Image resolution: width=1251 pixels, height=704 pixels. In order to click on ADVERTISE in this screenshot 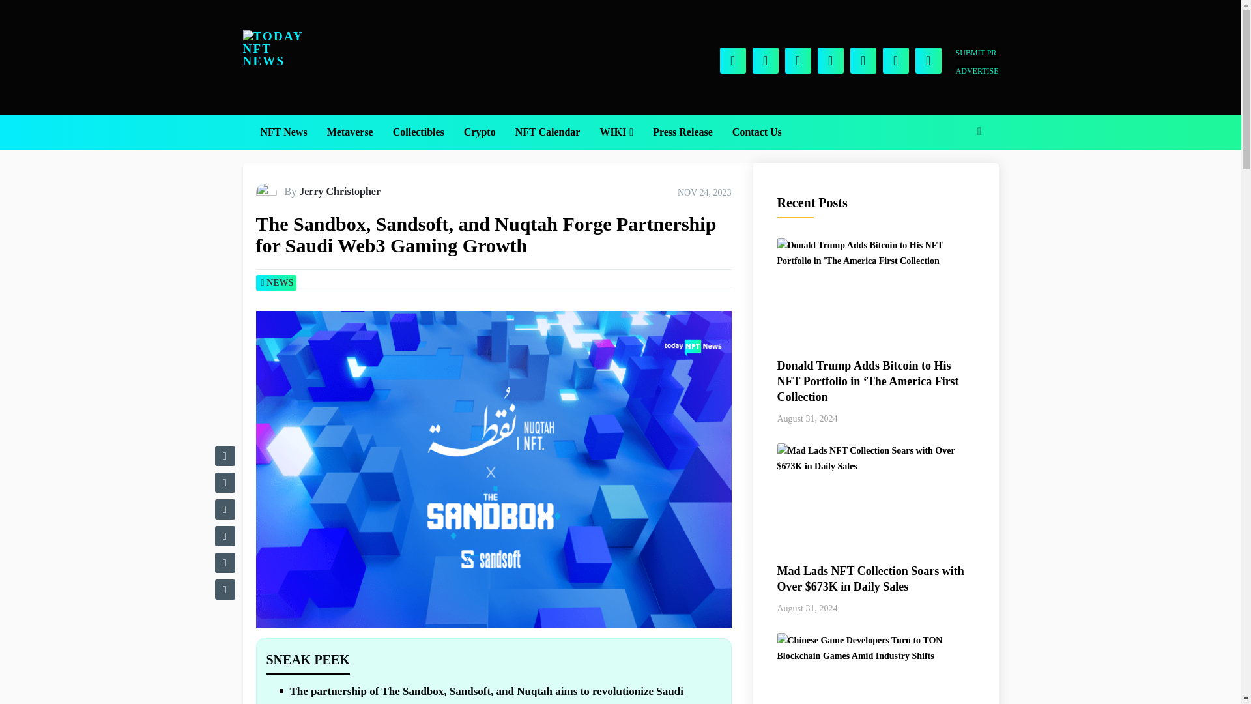, I will do `click(977, 70)`.